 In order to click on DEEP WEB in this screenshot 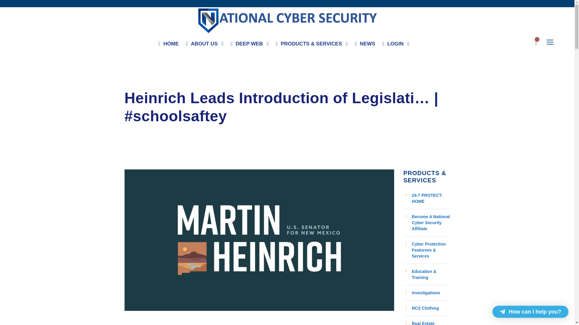, I will do `click(249, 45)`.